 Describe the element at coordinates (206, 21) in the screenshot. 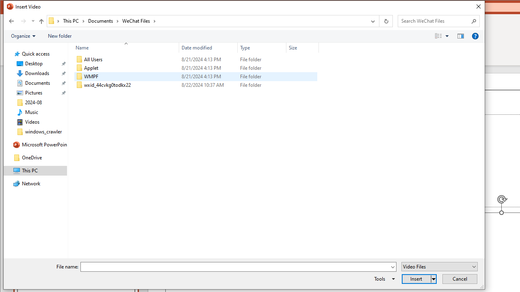

I see `Address: C:\Users\wangyian\Documents\WeChat Files` at that location.